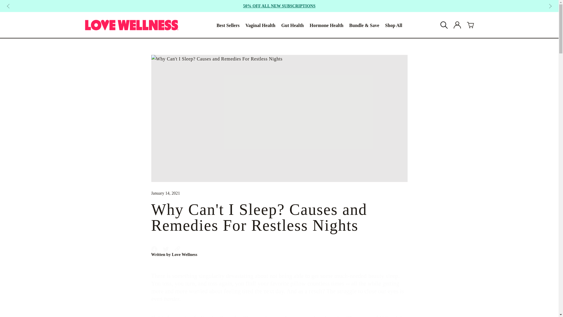  Describe the element at coordinates (228, 25) in the screenshot. I see `Next announcement` at that location.